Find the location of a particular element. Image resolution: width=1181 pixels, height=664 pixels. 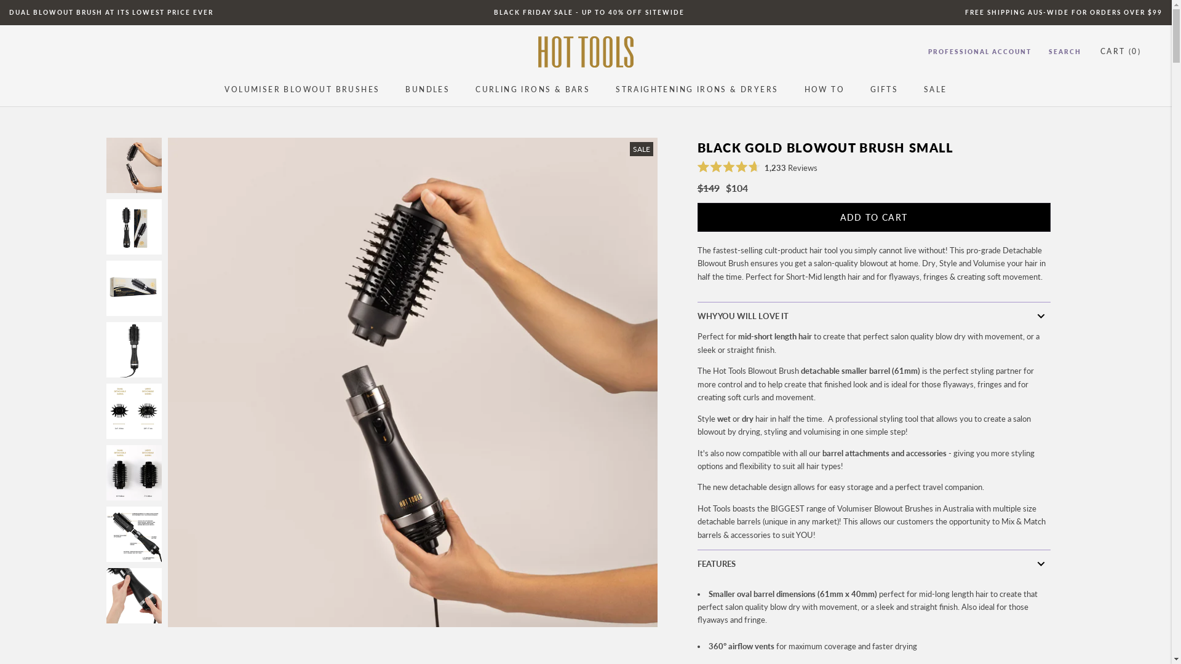

BUNDLES is located at coordinates (427, 90).